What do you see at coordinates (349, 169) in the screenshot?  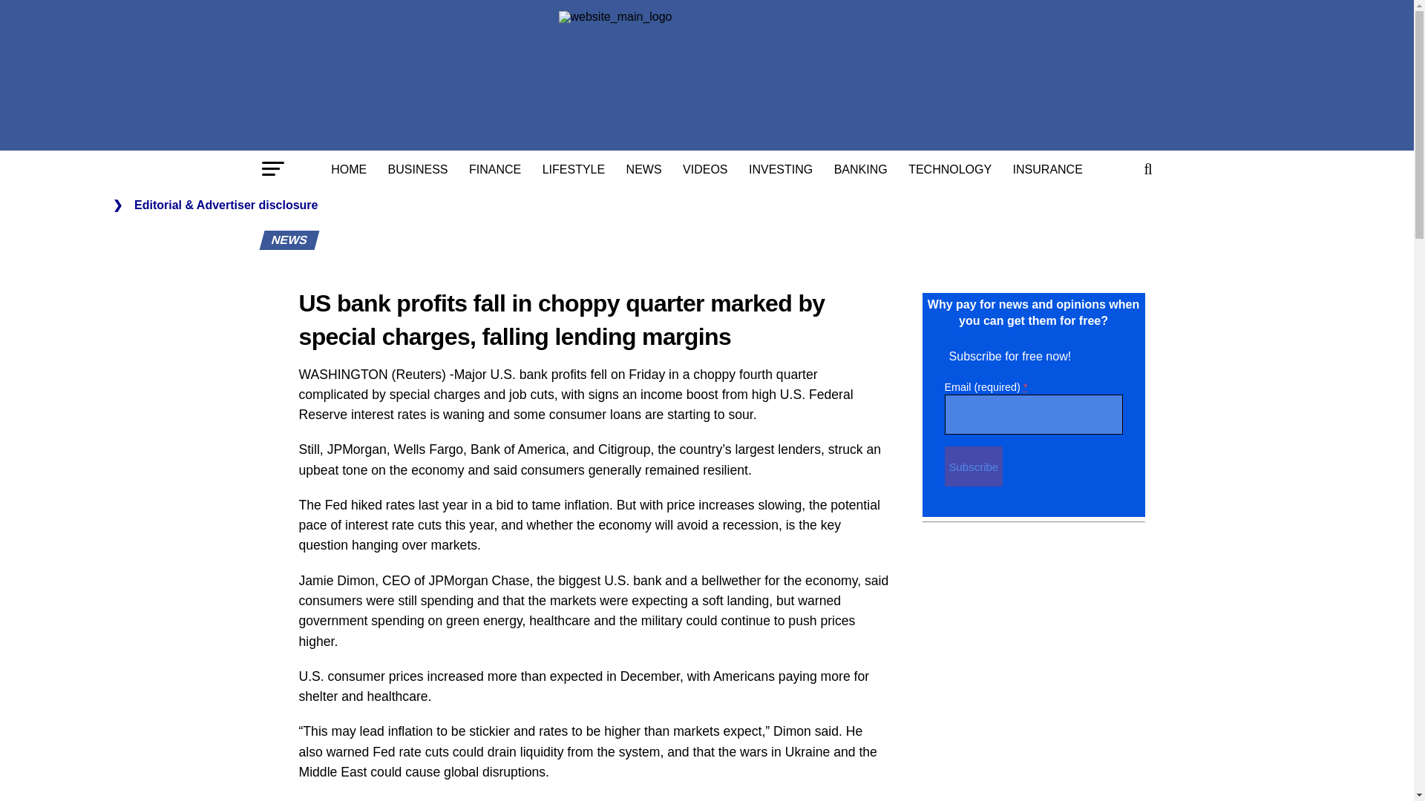 I see `HOME` at bounding box center [349, 169].